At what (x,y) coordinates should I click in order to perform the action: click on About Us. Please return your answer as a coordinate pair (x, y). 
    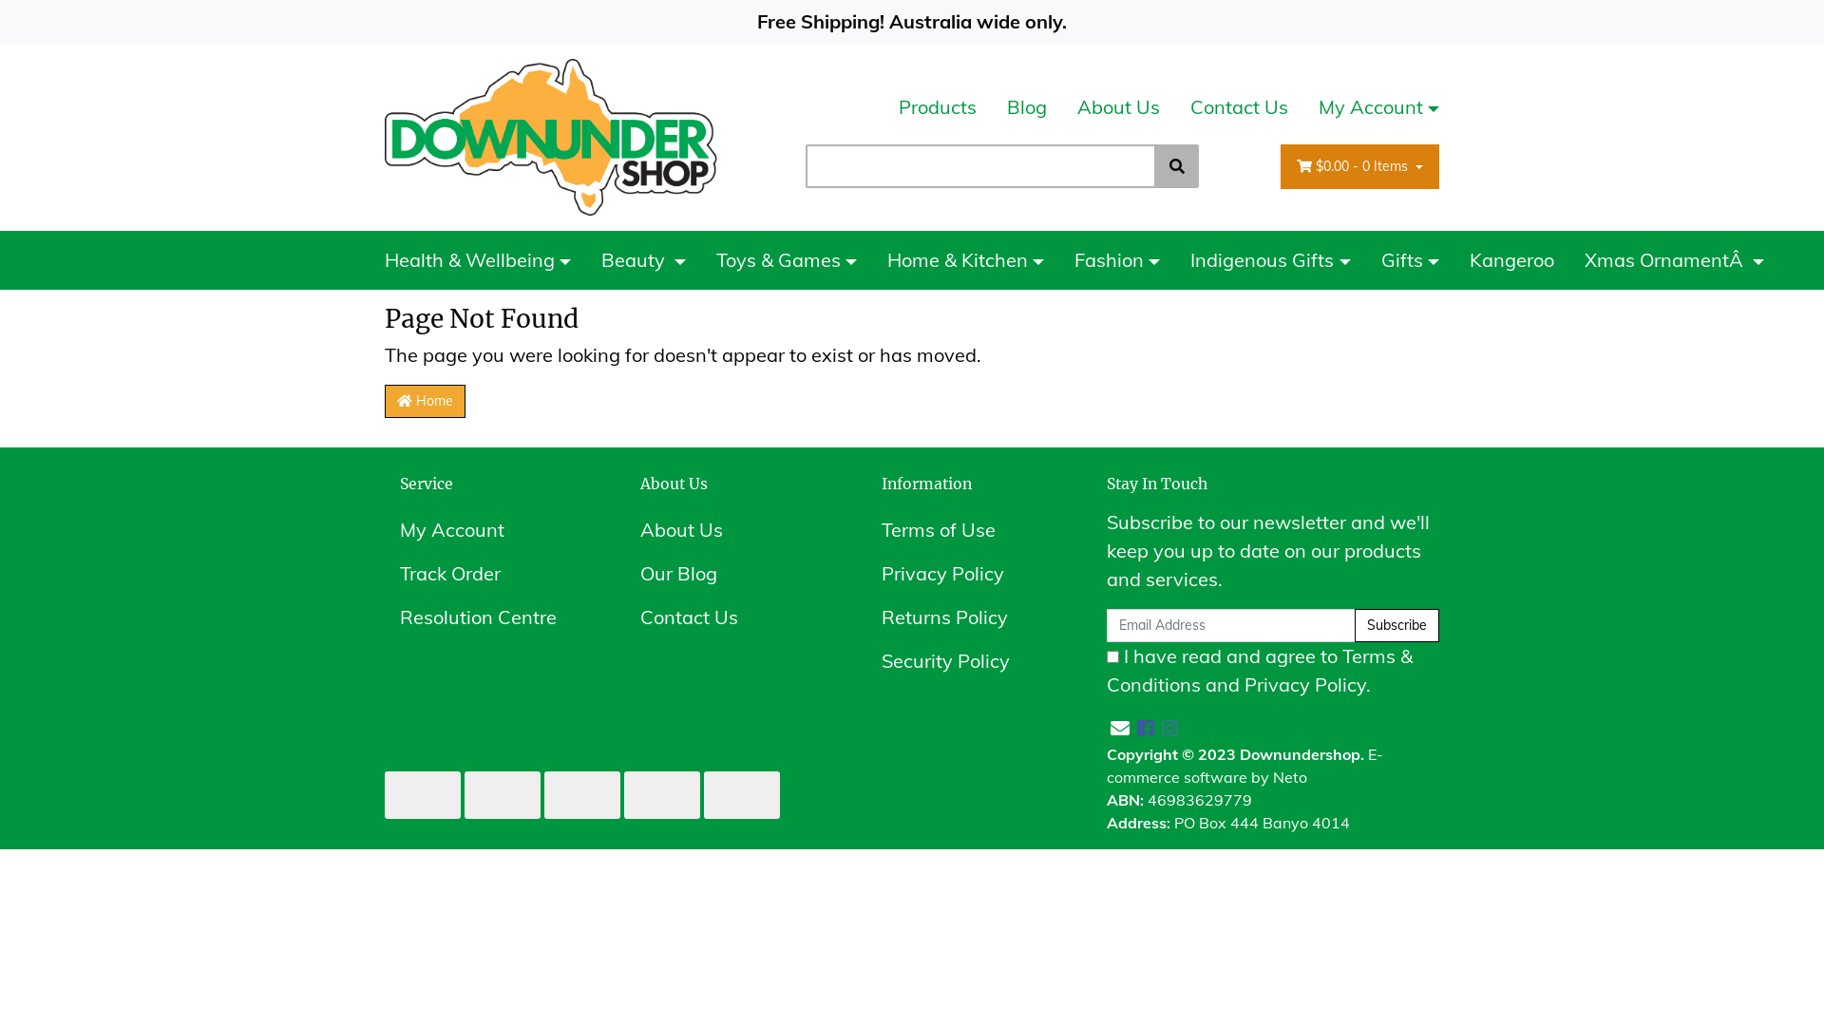
    Looking at the image, I should click on (1119, 107).